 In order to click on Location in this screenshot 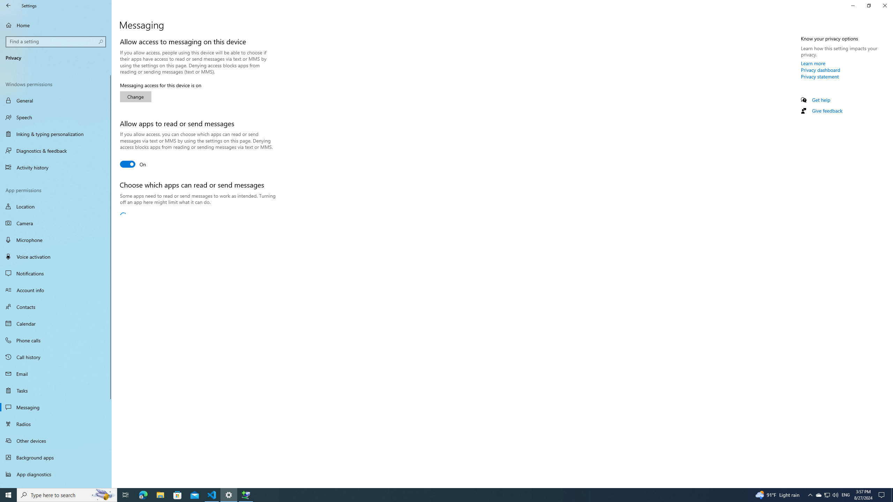, I will do `click(56, 206)`.